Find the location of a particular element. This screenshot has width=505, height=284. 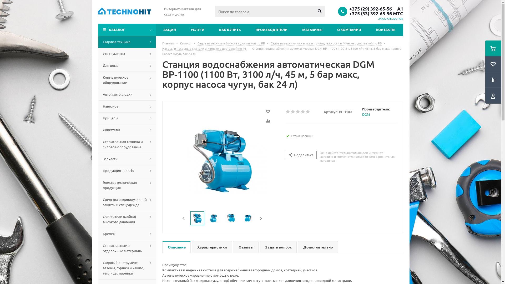

3 is located at coordinates (298, 111).